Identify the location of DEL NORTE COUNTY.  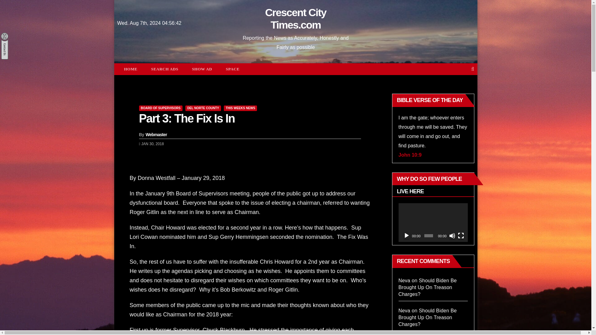
(203, 108).